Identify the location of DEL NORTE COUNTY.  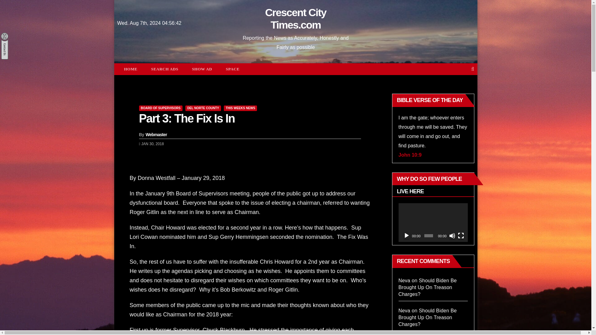
(203, 108).